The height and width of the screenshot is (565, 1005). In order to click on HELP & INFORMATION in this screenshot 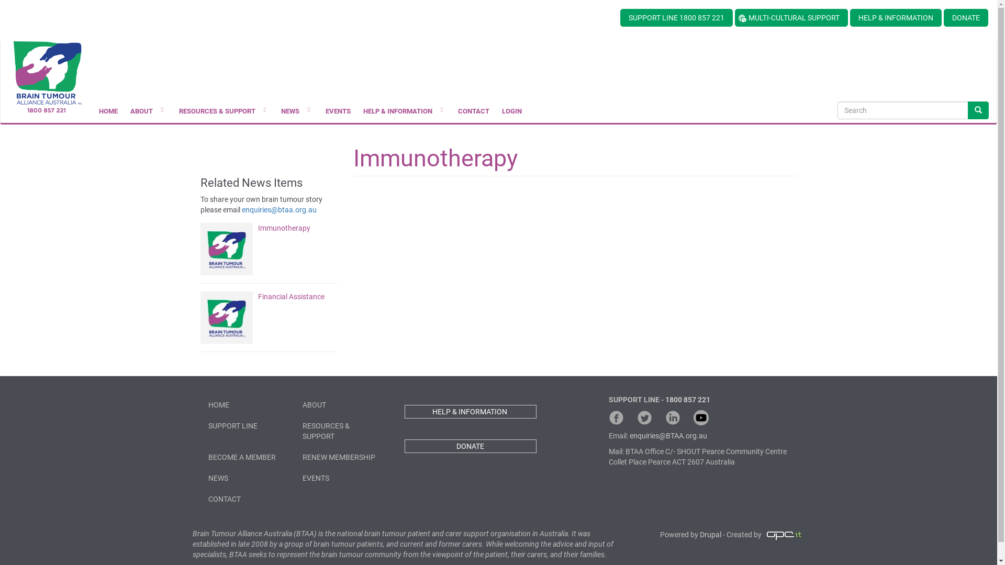, I will do `click(896, 18)`.